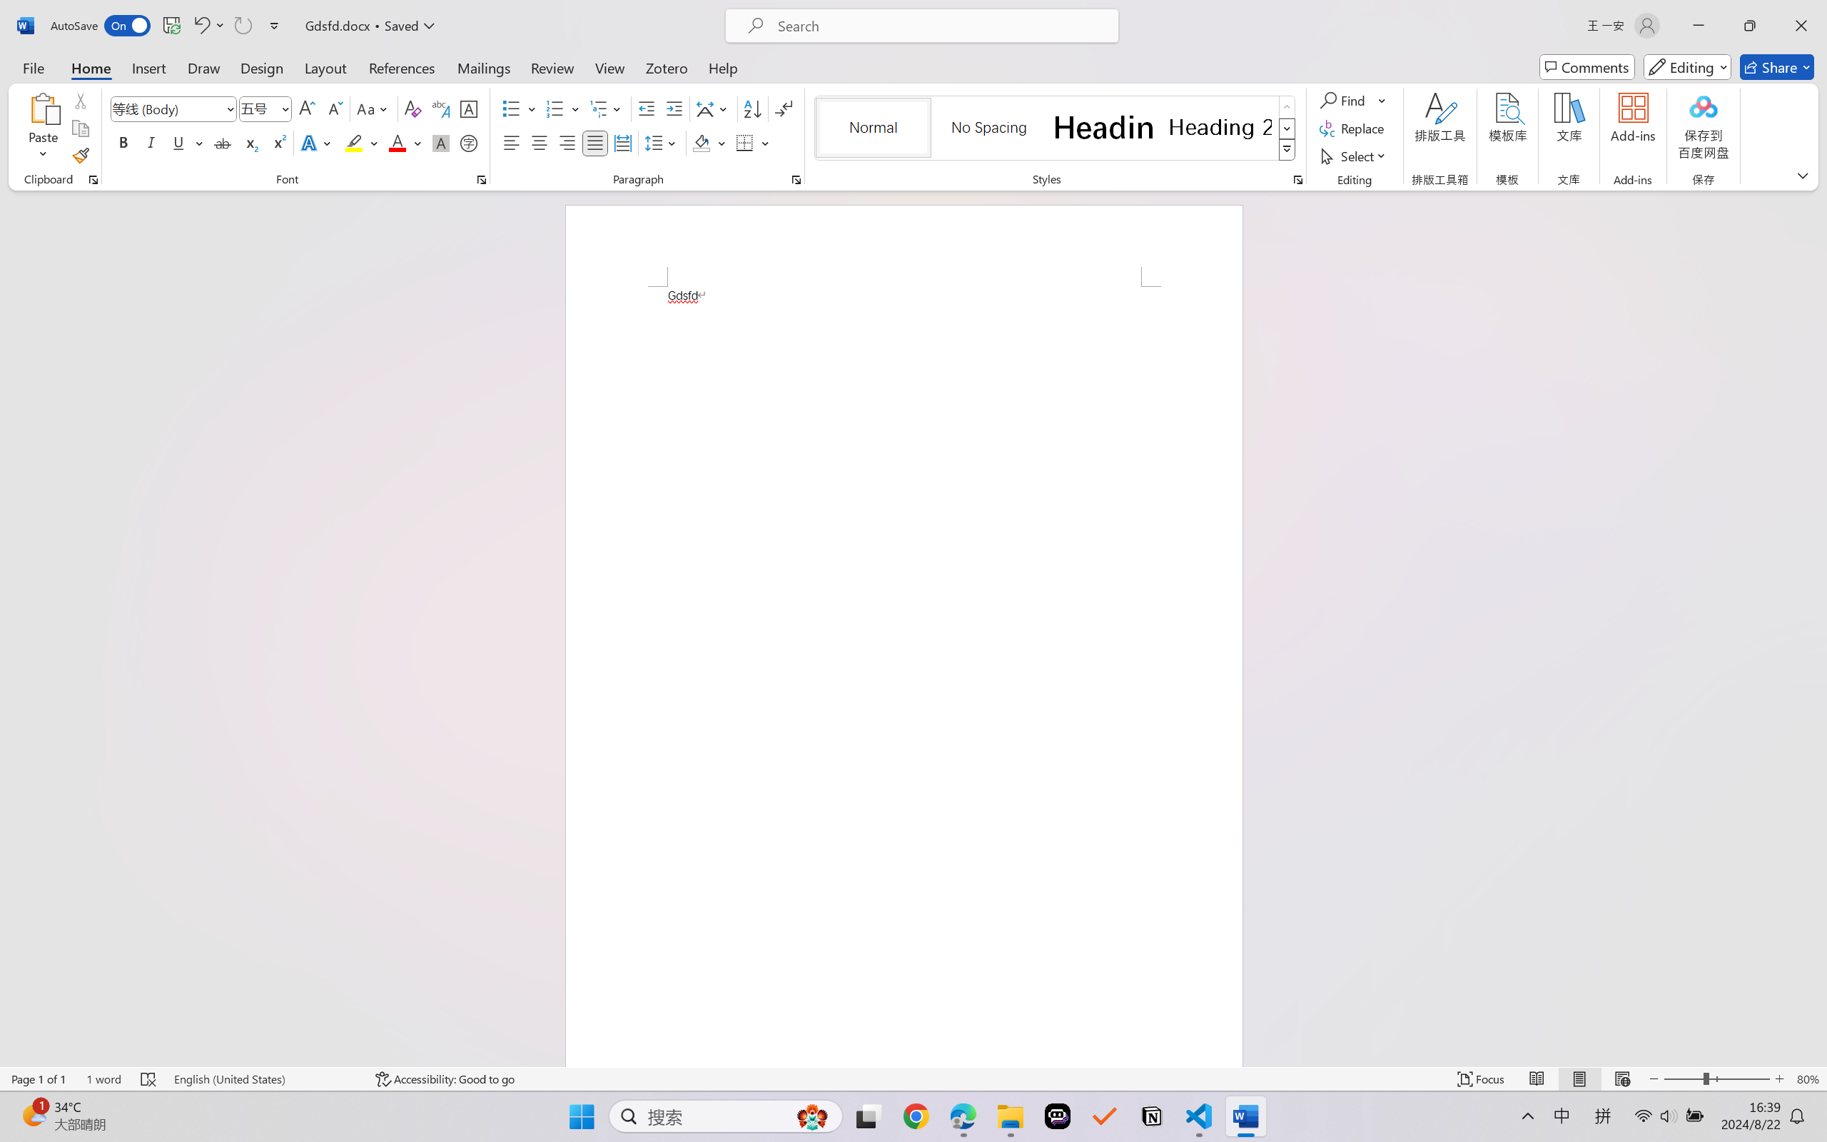 This screenshot has width=1827, height=1142. What do you see at coordinates (149, 1079) in the screenshot?
I see `Spelling and Grammar Check Errors` at bounding box center [149, 1079].